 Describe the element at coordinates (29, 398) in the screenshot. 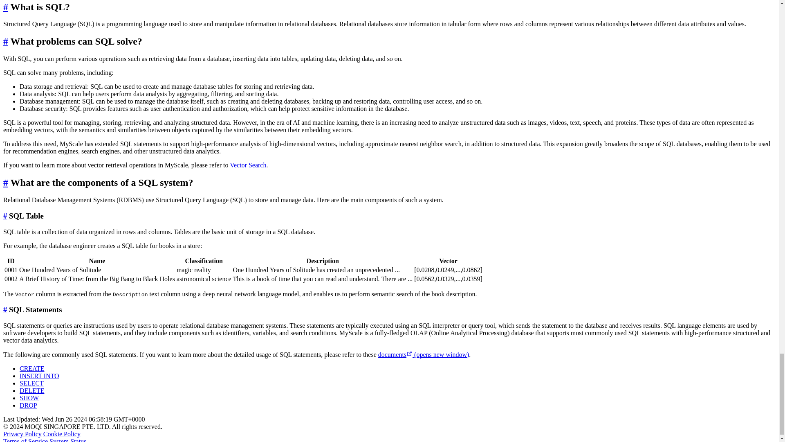

I see `SHOW` at that location.